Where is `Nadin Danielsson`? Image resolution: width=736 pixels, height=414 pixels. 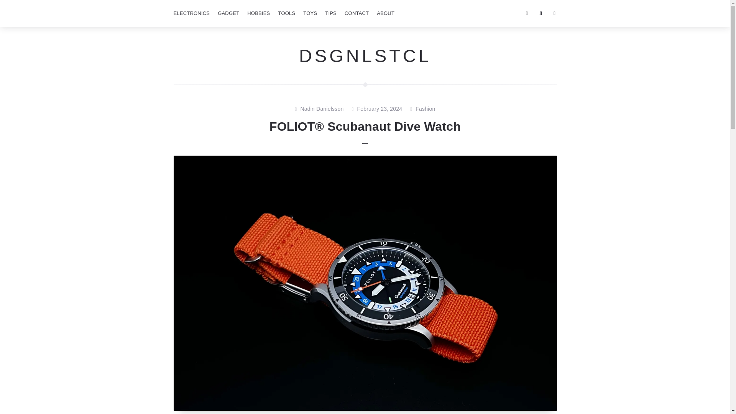
Nadin Danielsson is located at coordinates (322, 109).